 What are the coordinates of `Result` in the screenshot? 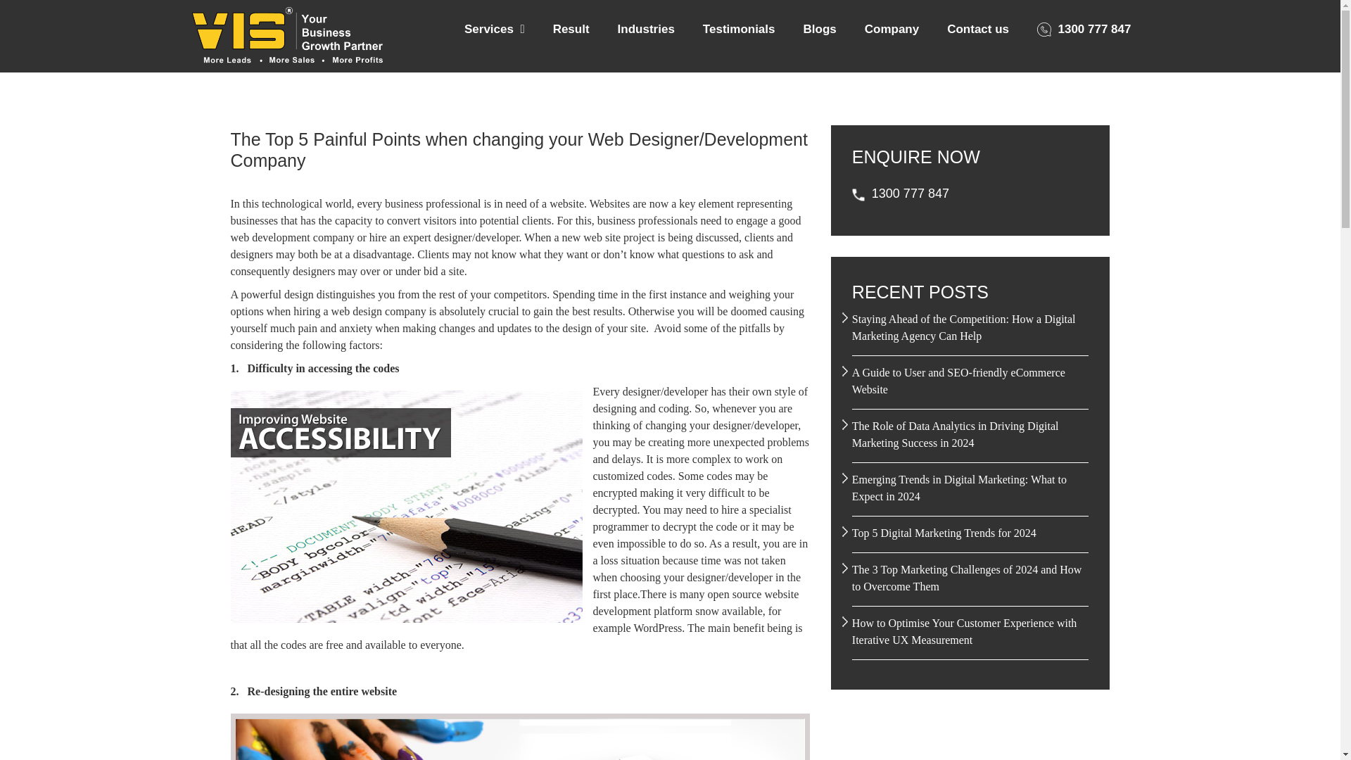 It's located at (571, 30).